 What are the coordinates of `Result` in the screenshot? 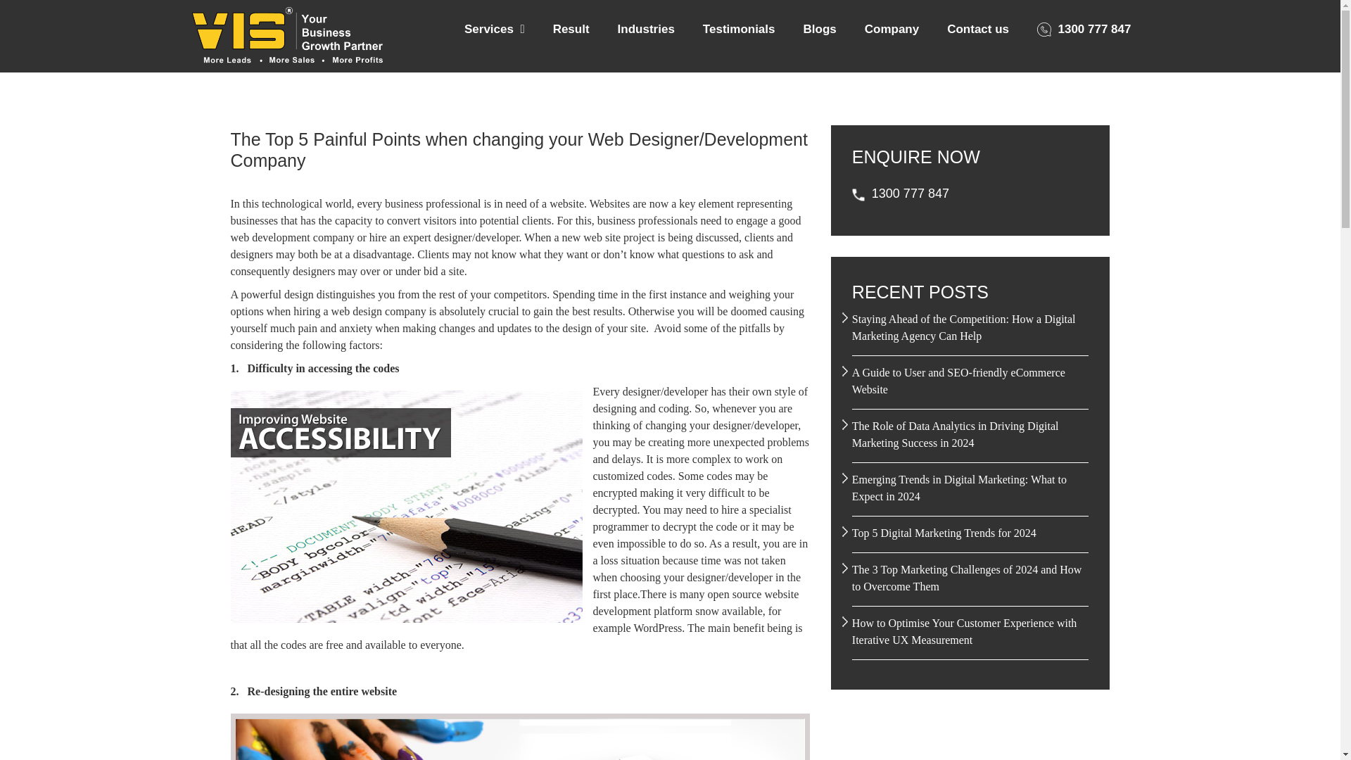 It's located at (571, 30).